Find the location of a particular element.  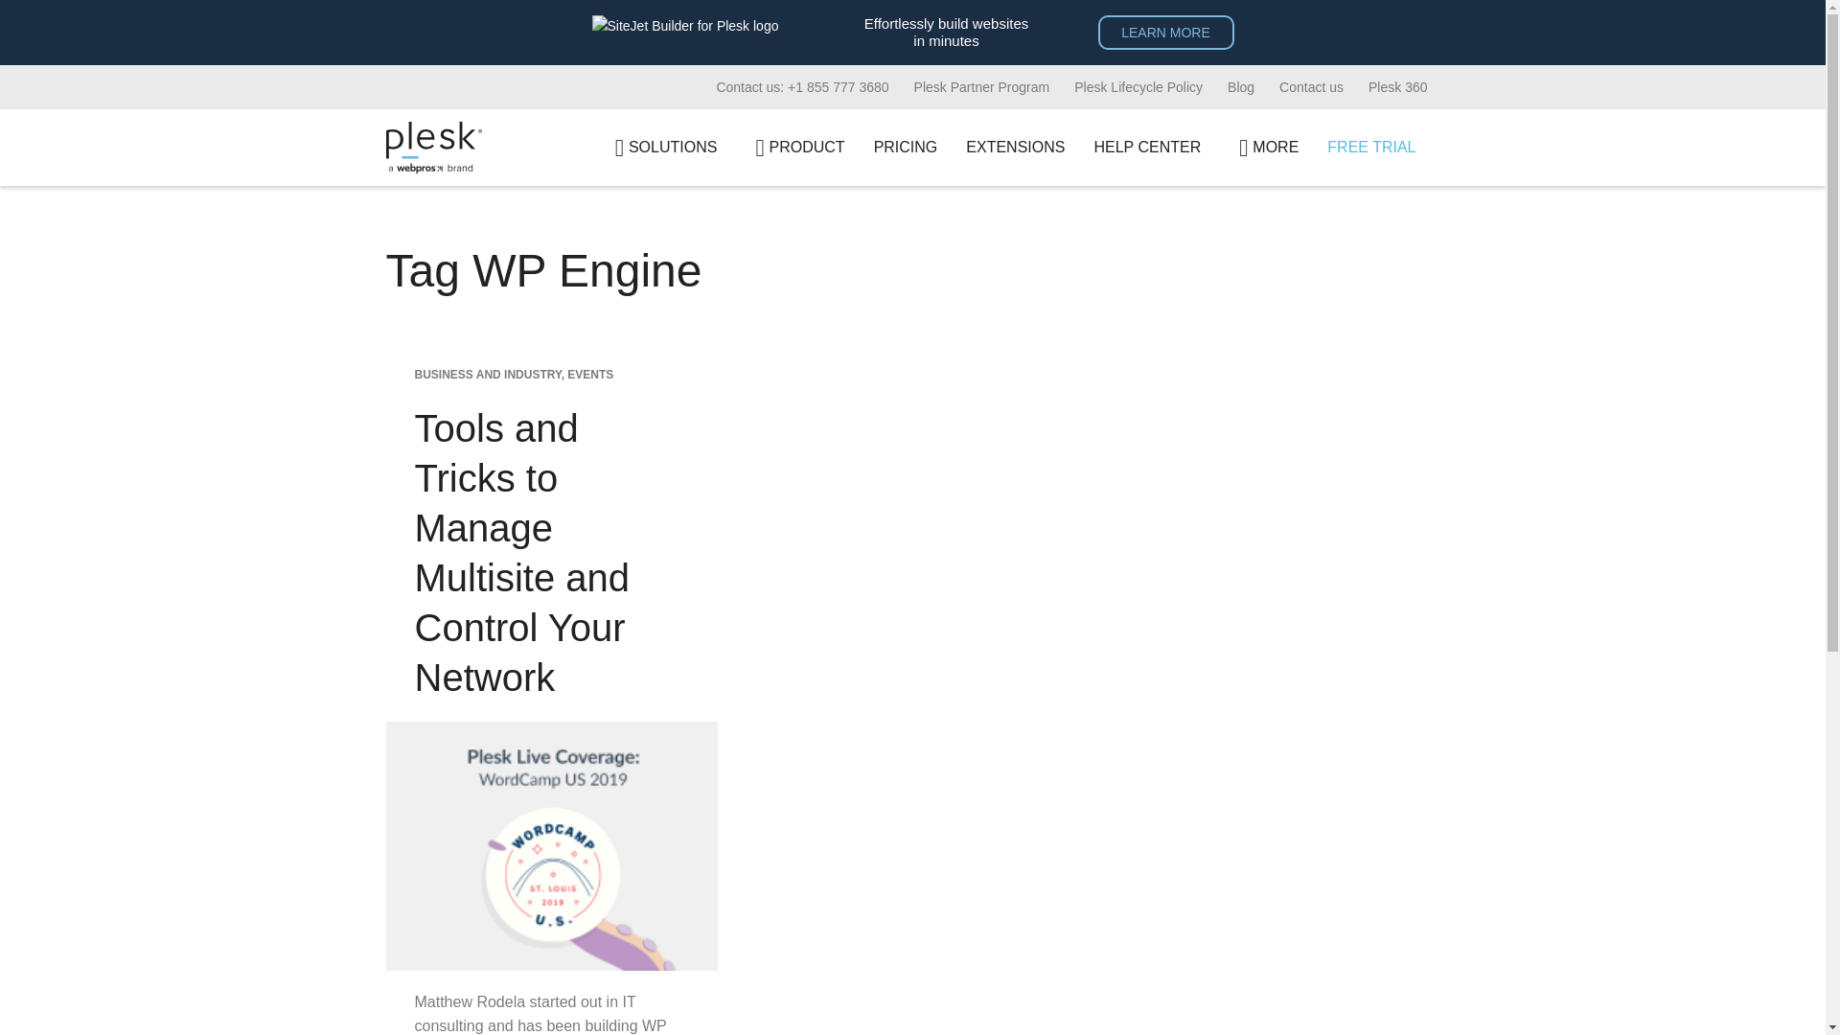

Skip to content is located at coordinates (19, 10).